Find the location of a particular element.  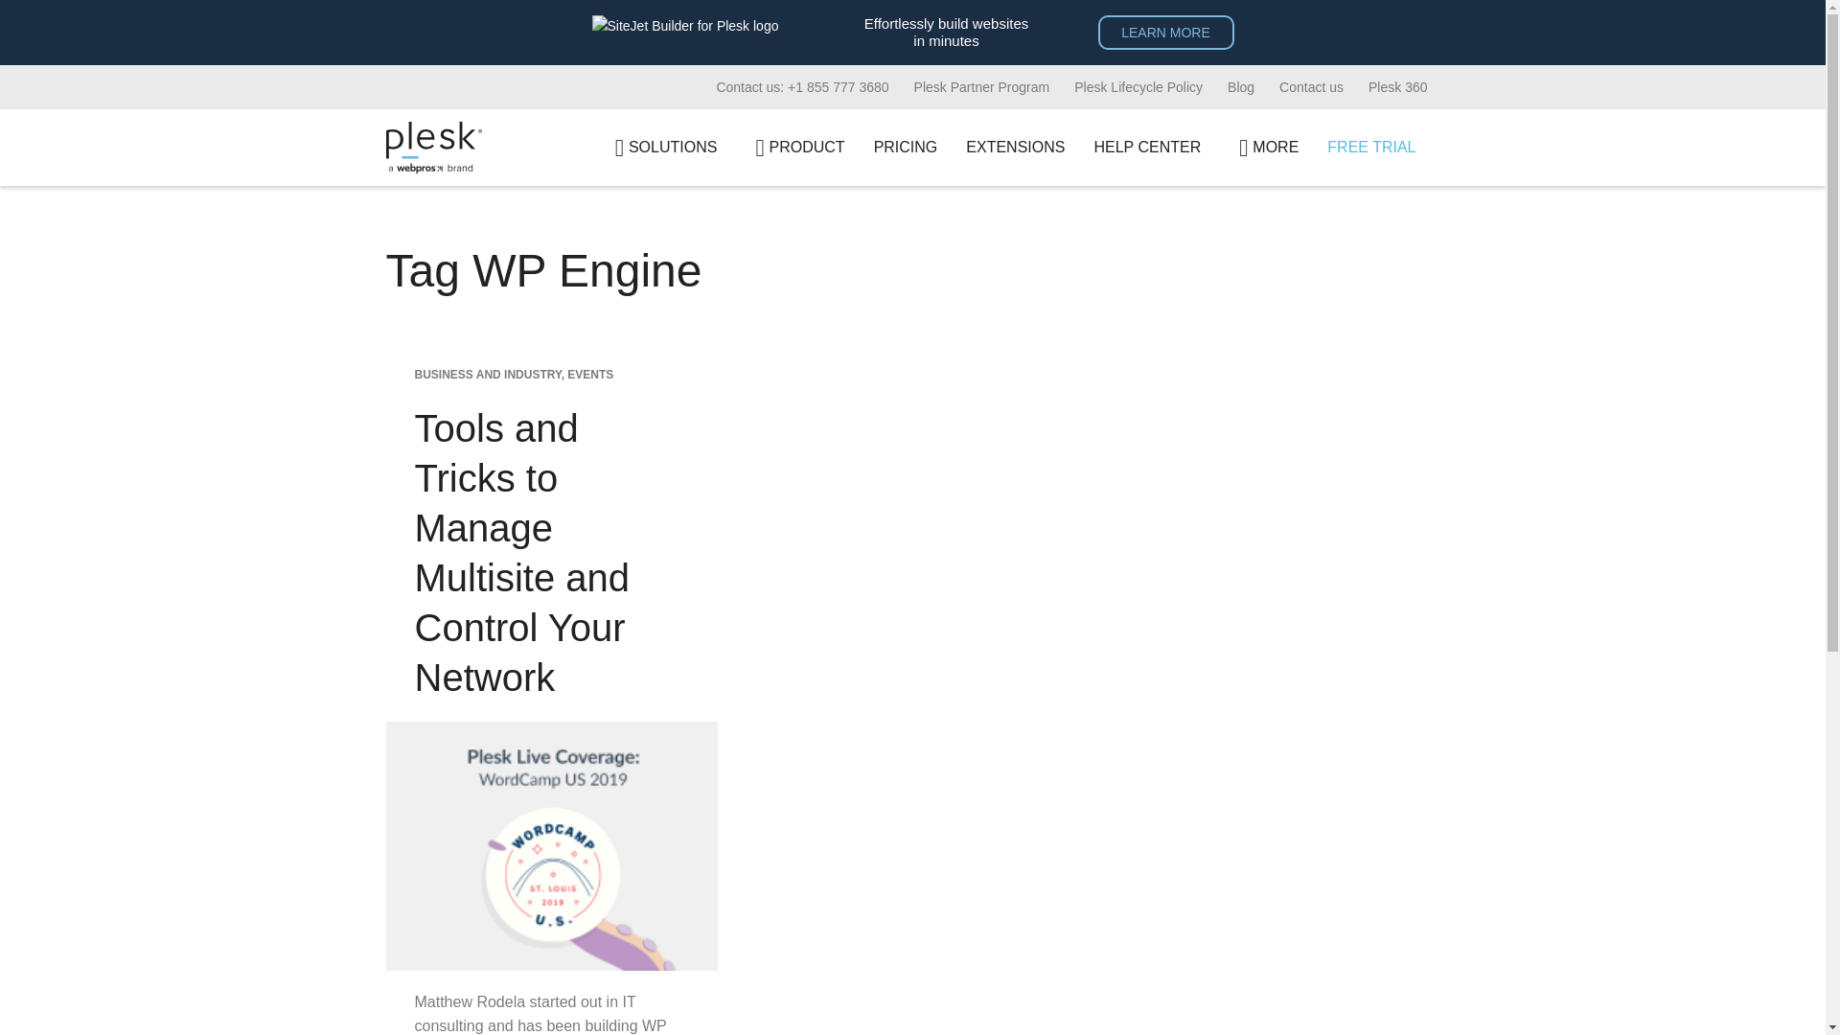

Skip to content is located at coordinates (19, 10).